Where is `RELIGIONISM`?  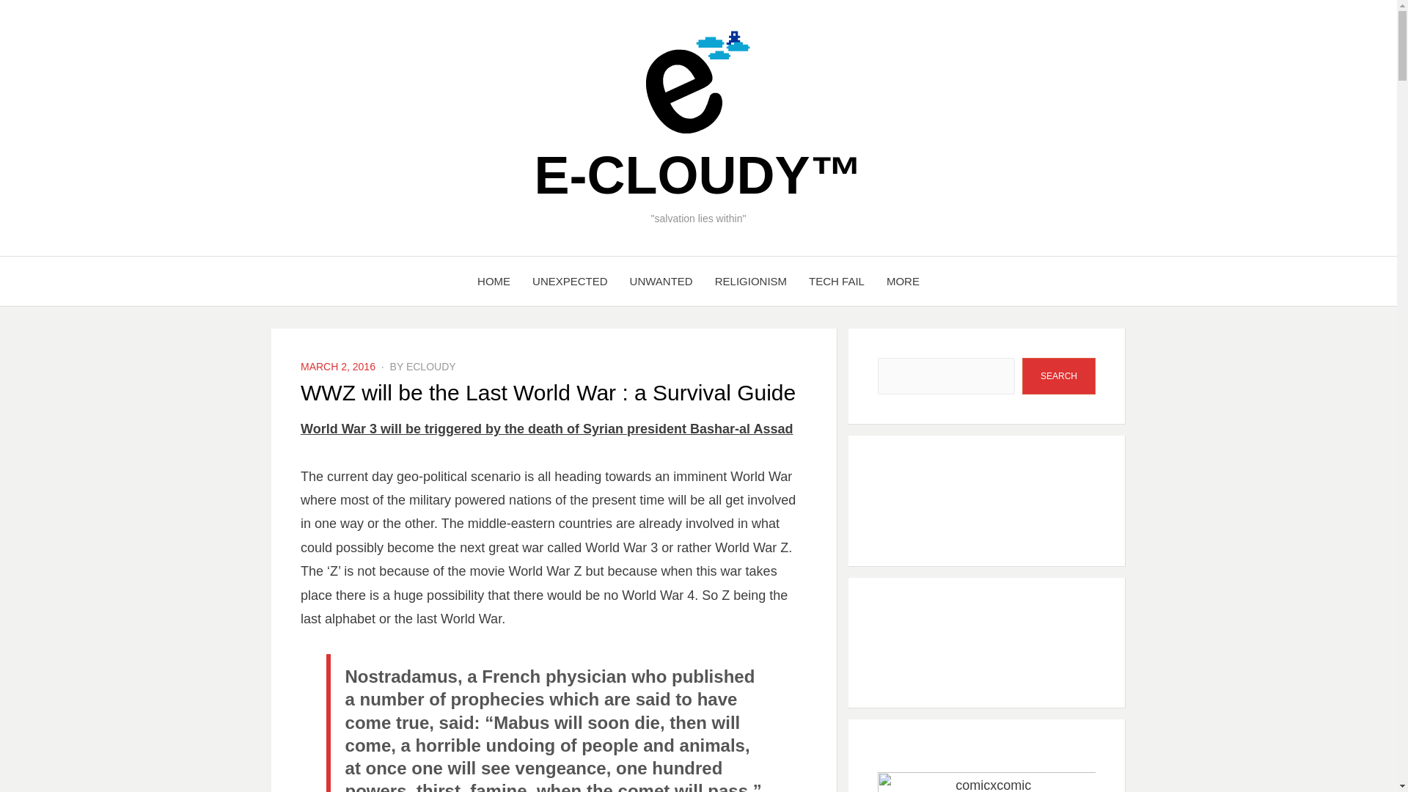 RELIGIONISM is located at coordinates (751, 282).